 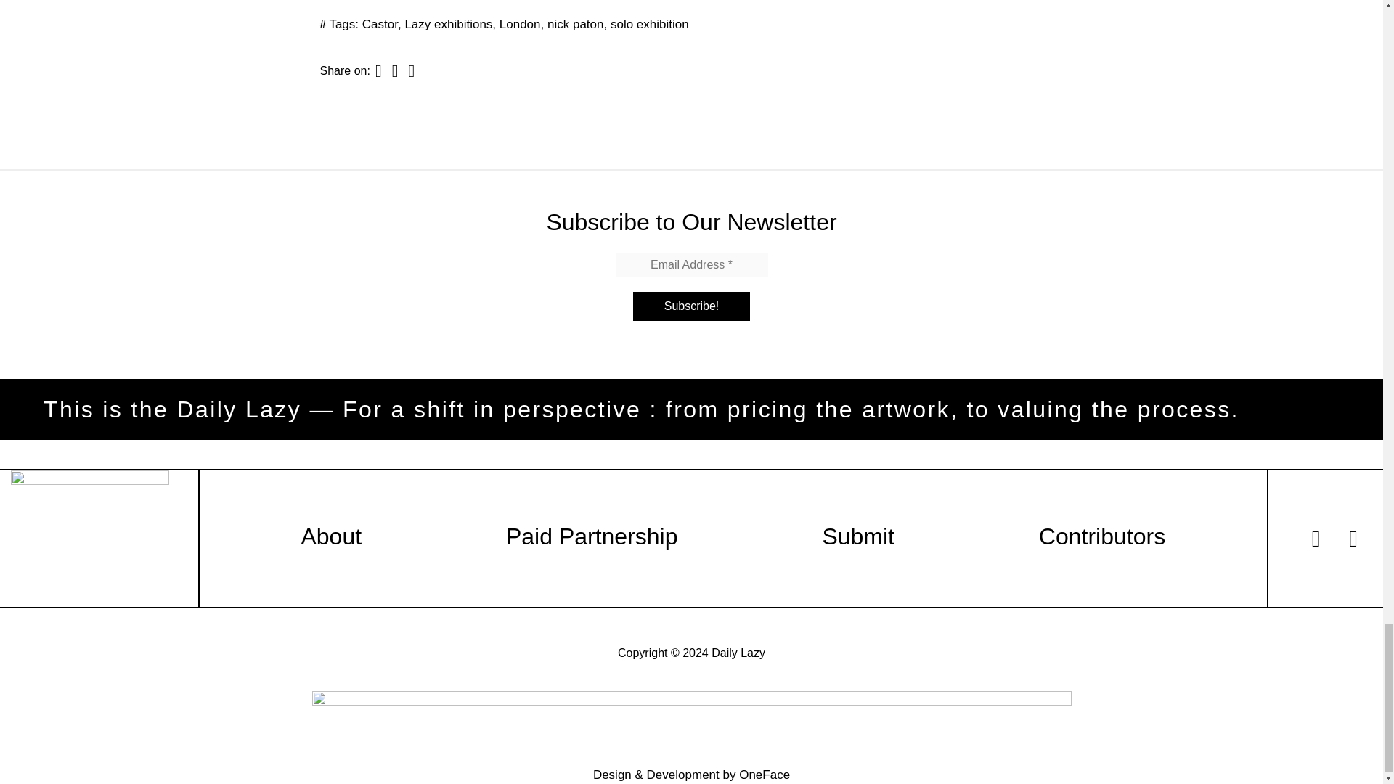 What do you see at coordinates (691, 265) in the screenshot?
I see `Email Address` at bounding box center [691, 265].